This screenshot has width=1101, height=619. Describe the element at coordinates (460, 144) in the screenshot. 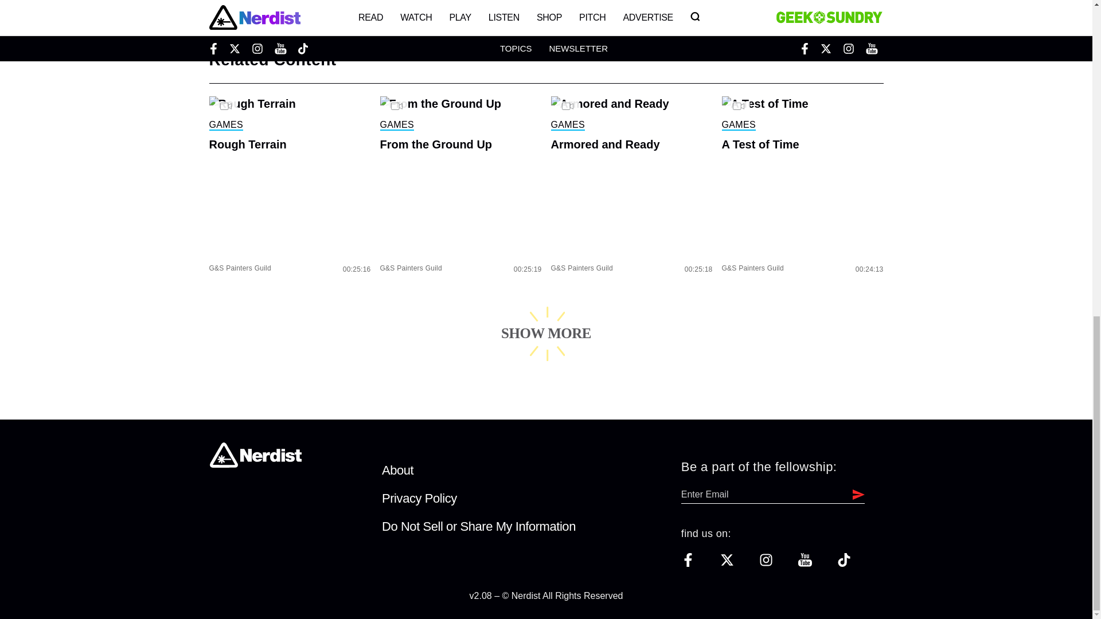

I see `From the Ground Up` at that location.